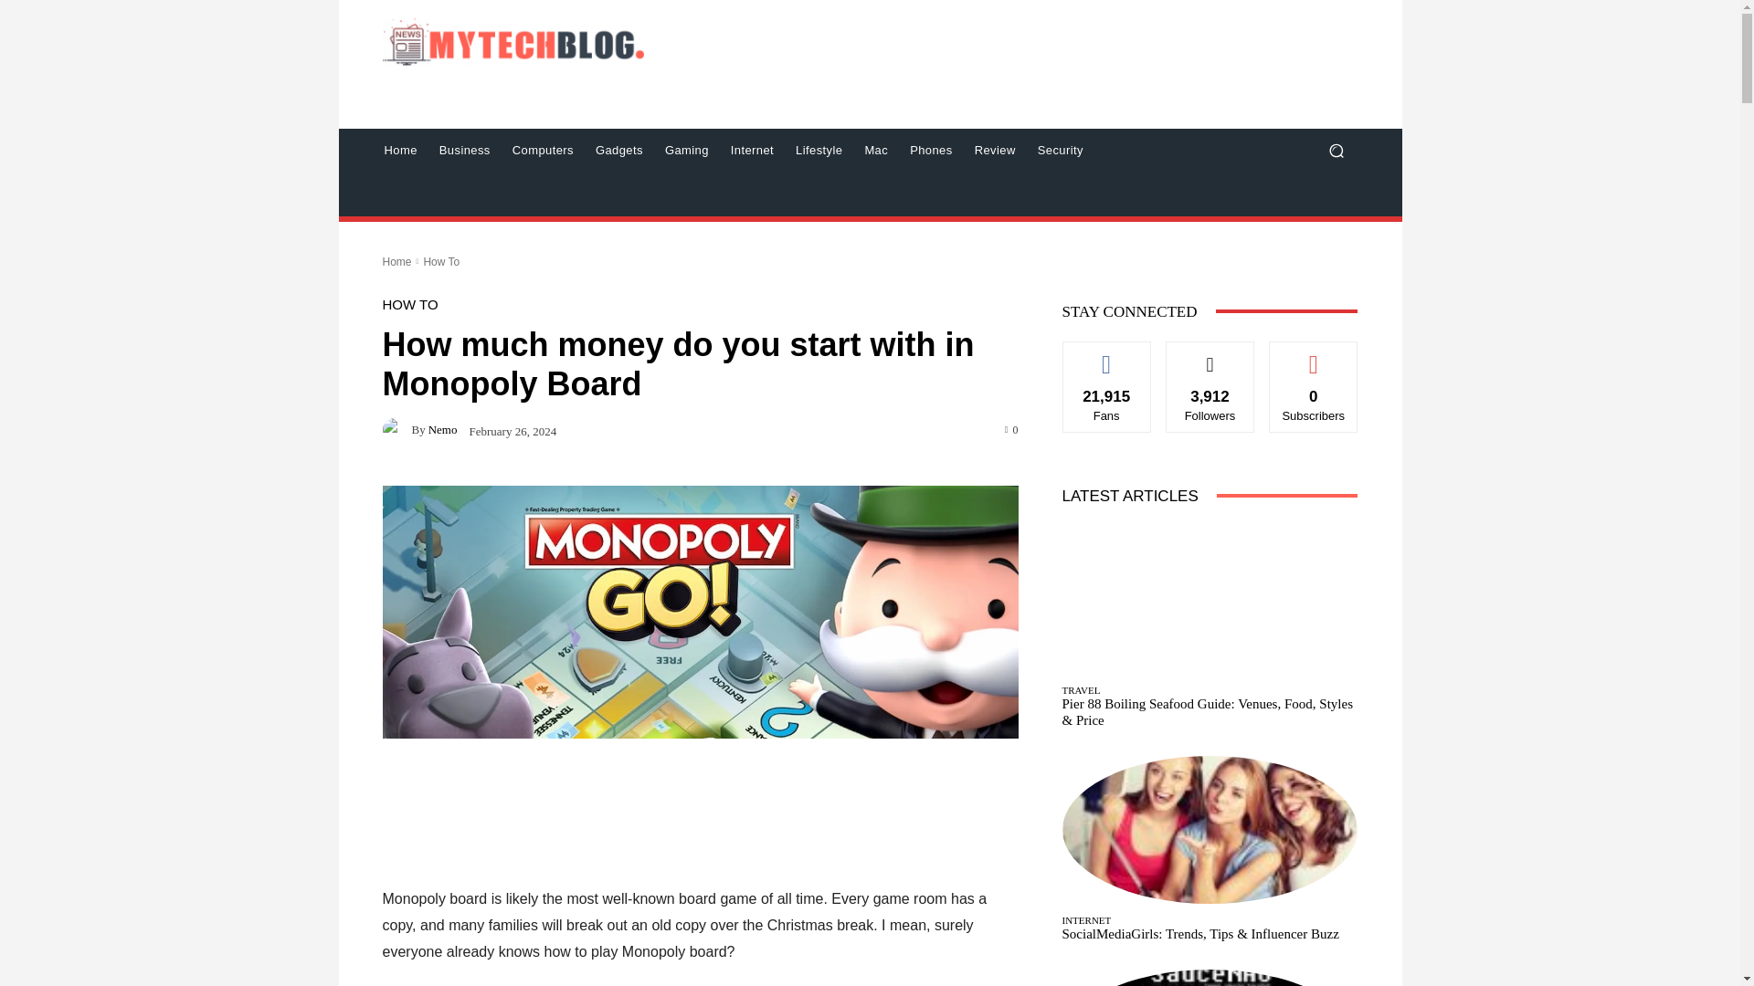 Image resolution: width=1754 pixels, height=986 pixels. Describe the element at coordinates (687, 151) in the screenshot. I see `Gaming` at that location.